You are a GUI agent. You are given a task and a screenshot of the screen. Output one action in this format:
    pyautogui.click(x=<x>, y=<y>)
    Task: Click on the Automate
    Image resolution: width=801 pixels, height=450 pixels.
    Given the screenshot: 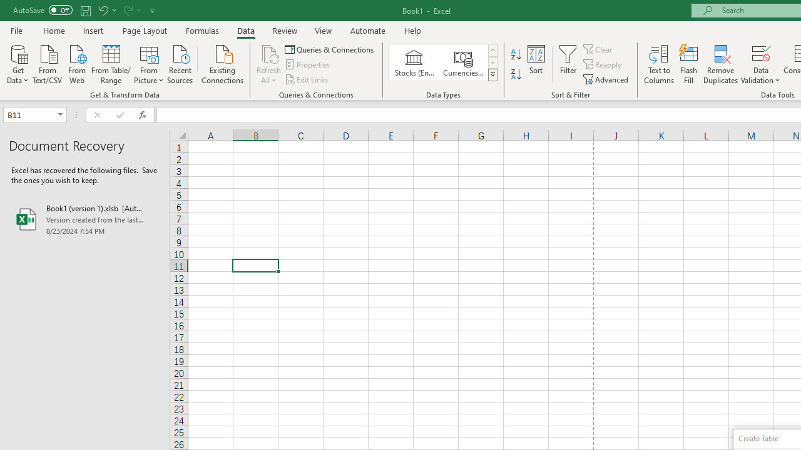 What is the action you would take?
    pyautogui.click(x=368, y=30)
    